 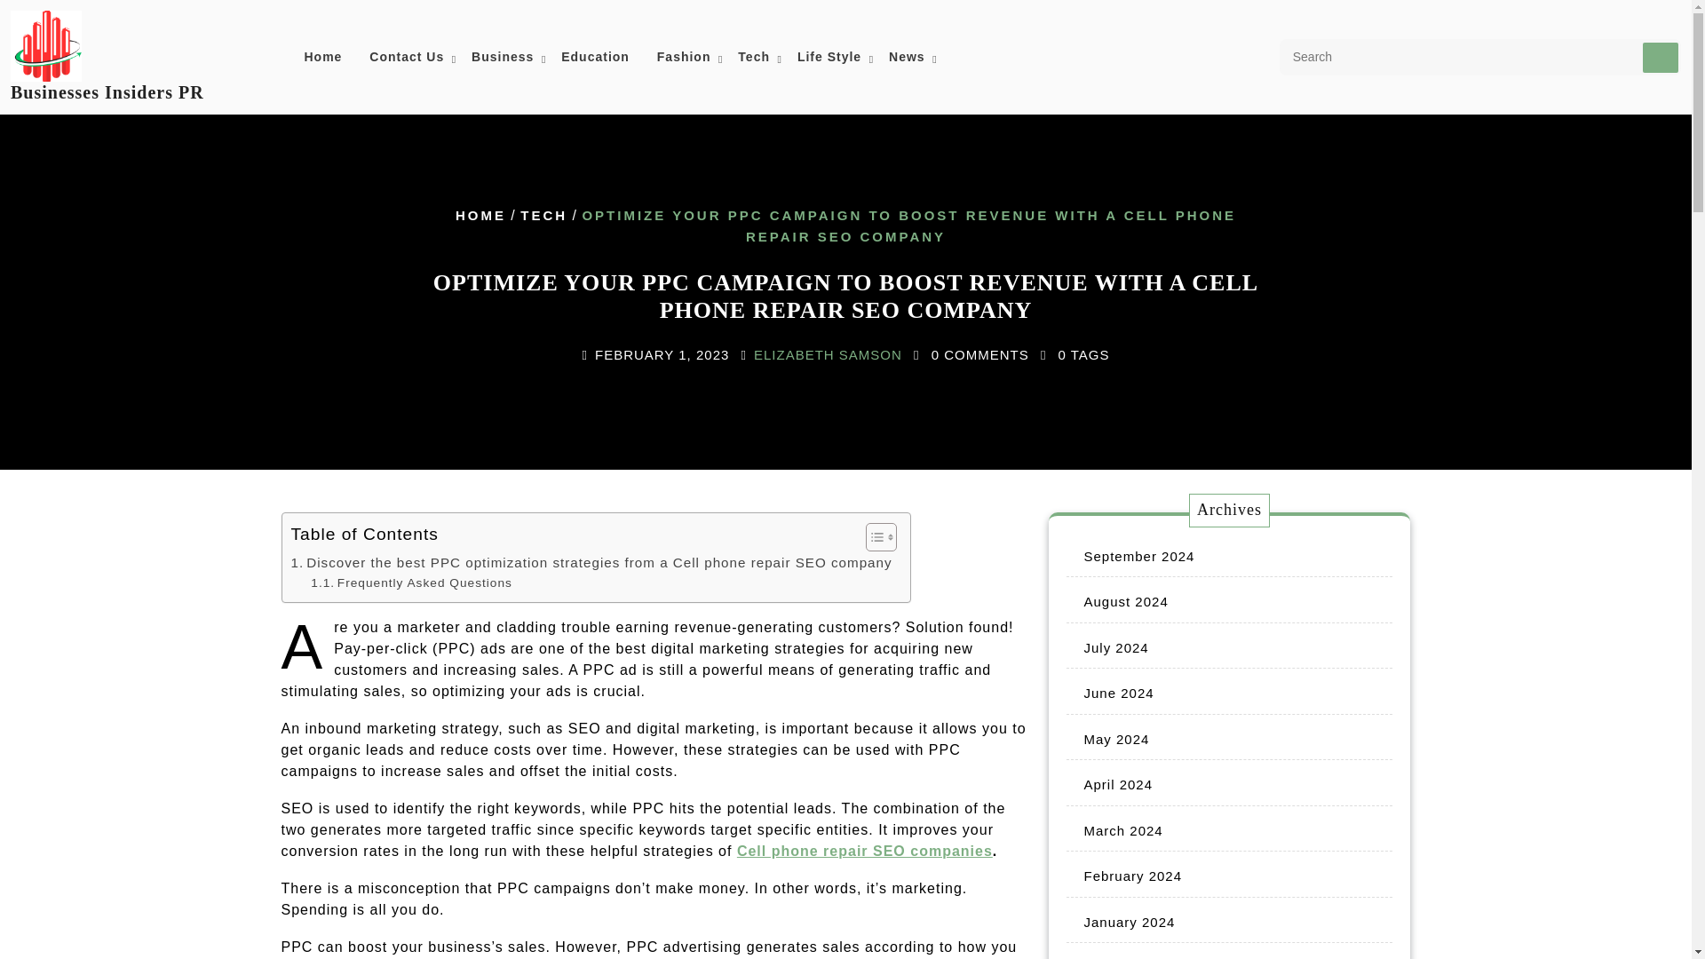 I want to click on Businesses Insiders PR, so click(x=107, y=91).